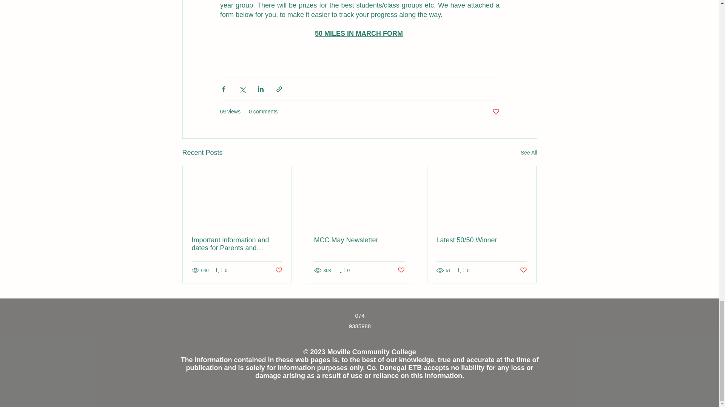 The height and width of the screenshot is (407, 725). I want to click on Important information and dates for Parents and Students, so click(237, 244).